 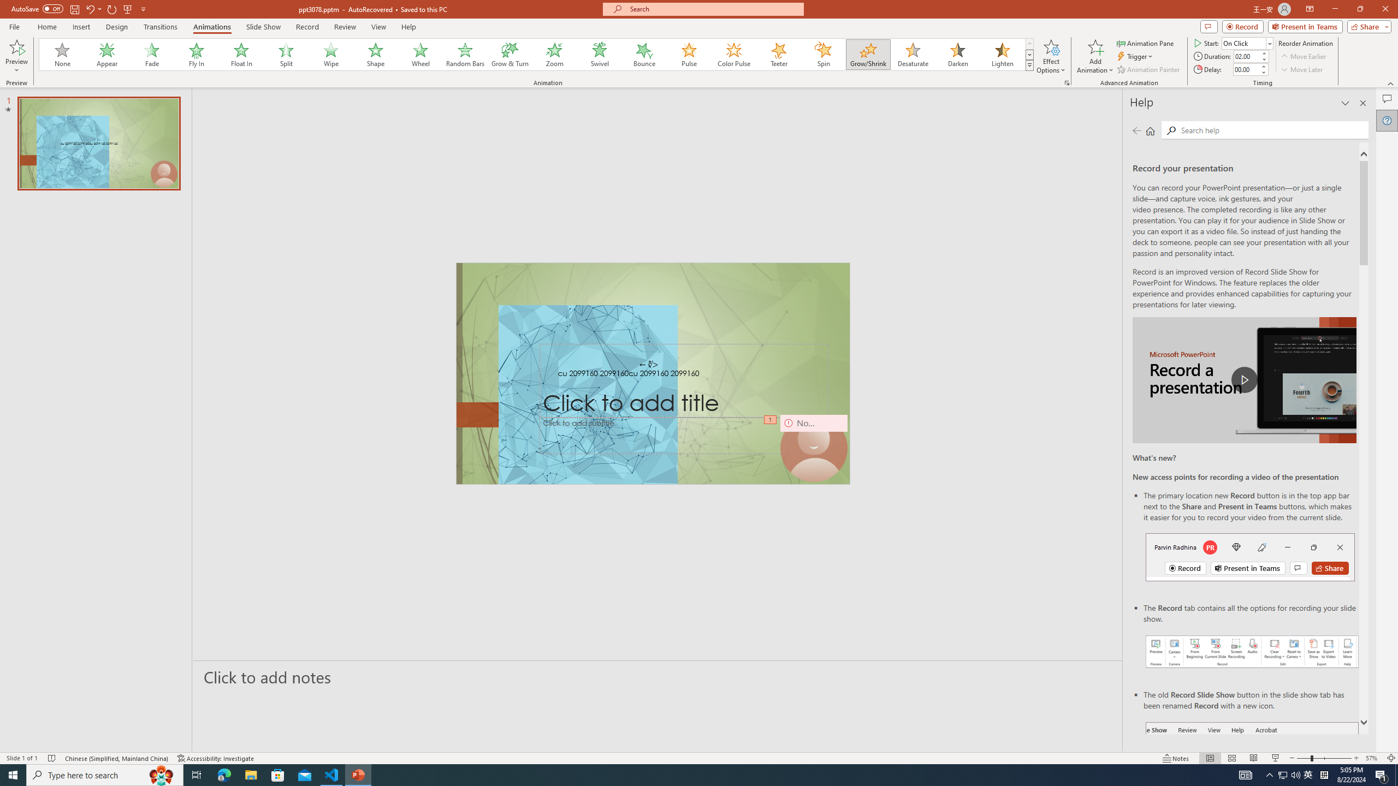 I want to click on Animation Pane, so click(x=1146, y=43).